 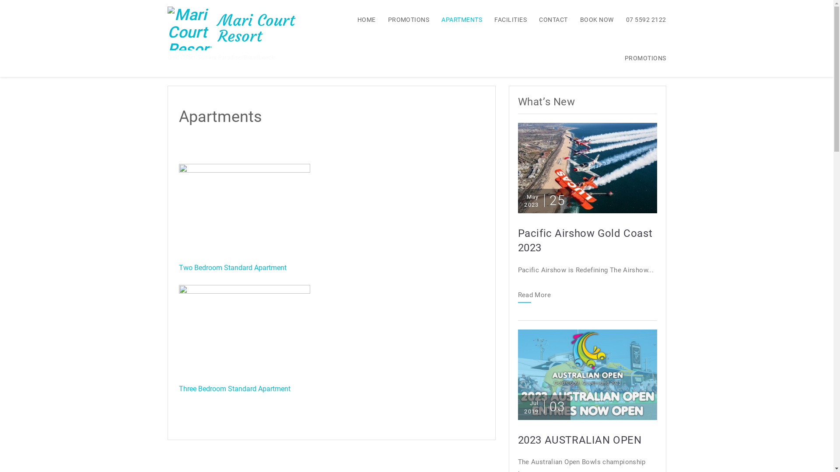 I want to click on Pacific Airshow Gold Coast 2023, so click(x=588, y=241).